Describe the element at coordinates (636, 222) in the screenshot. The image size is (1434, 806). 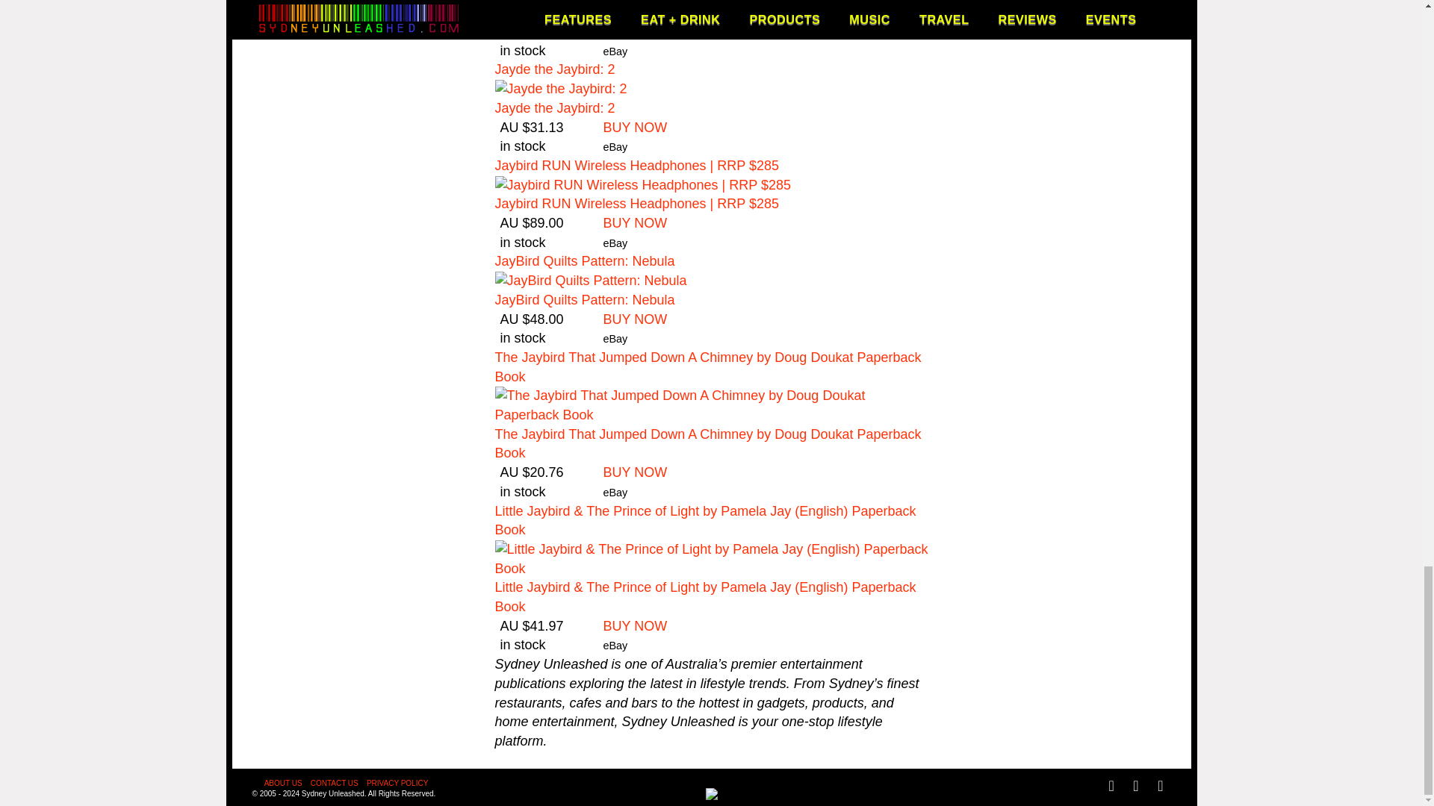
I see `BUY NOW` at that location.